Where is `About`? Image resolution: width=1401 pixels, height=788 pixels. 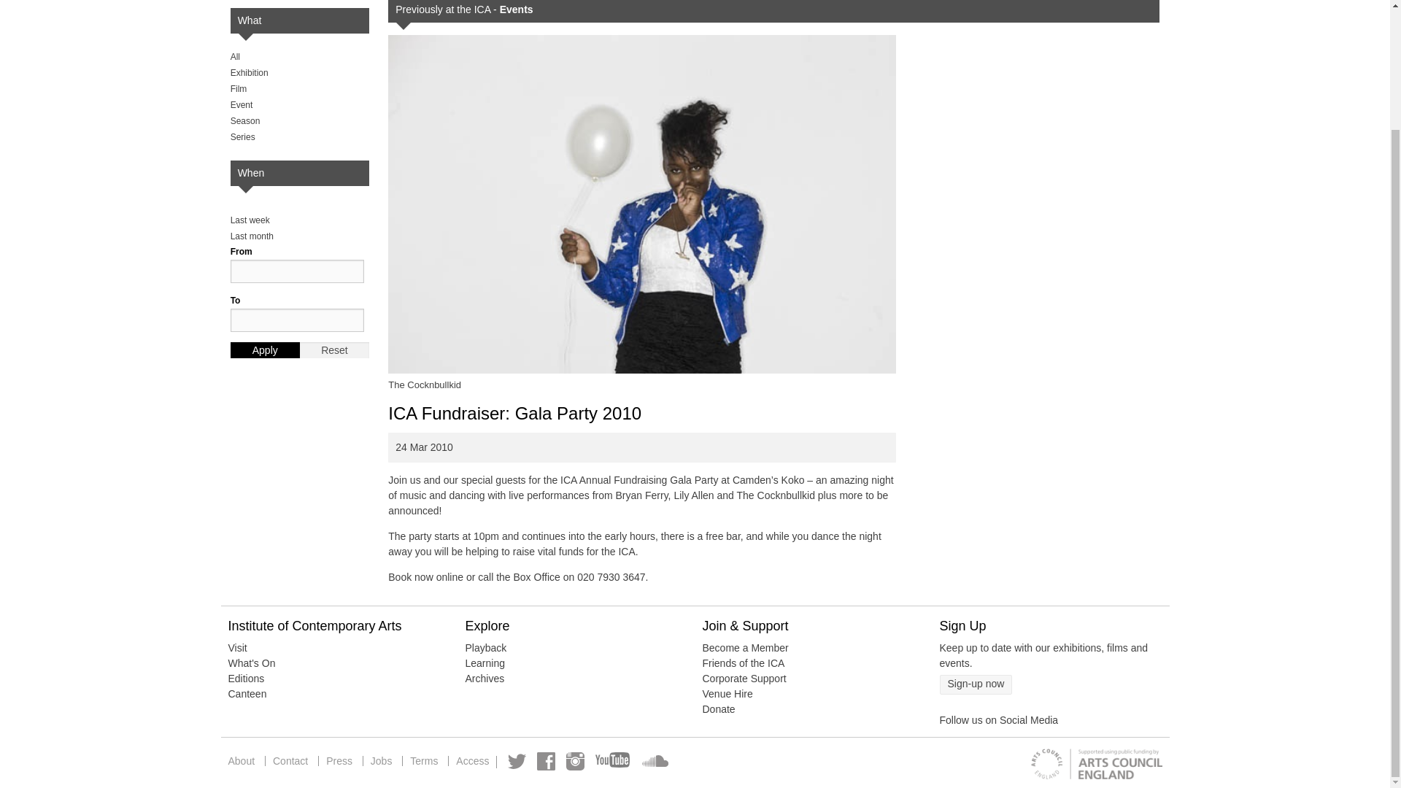 About is located at coordinates (244, 760).